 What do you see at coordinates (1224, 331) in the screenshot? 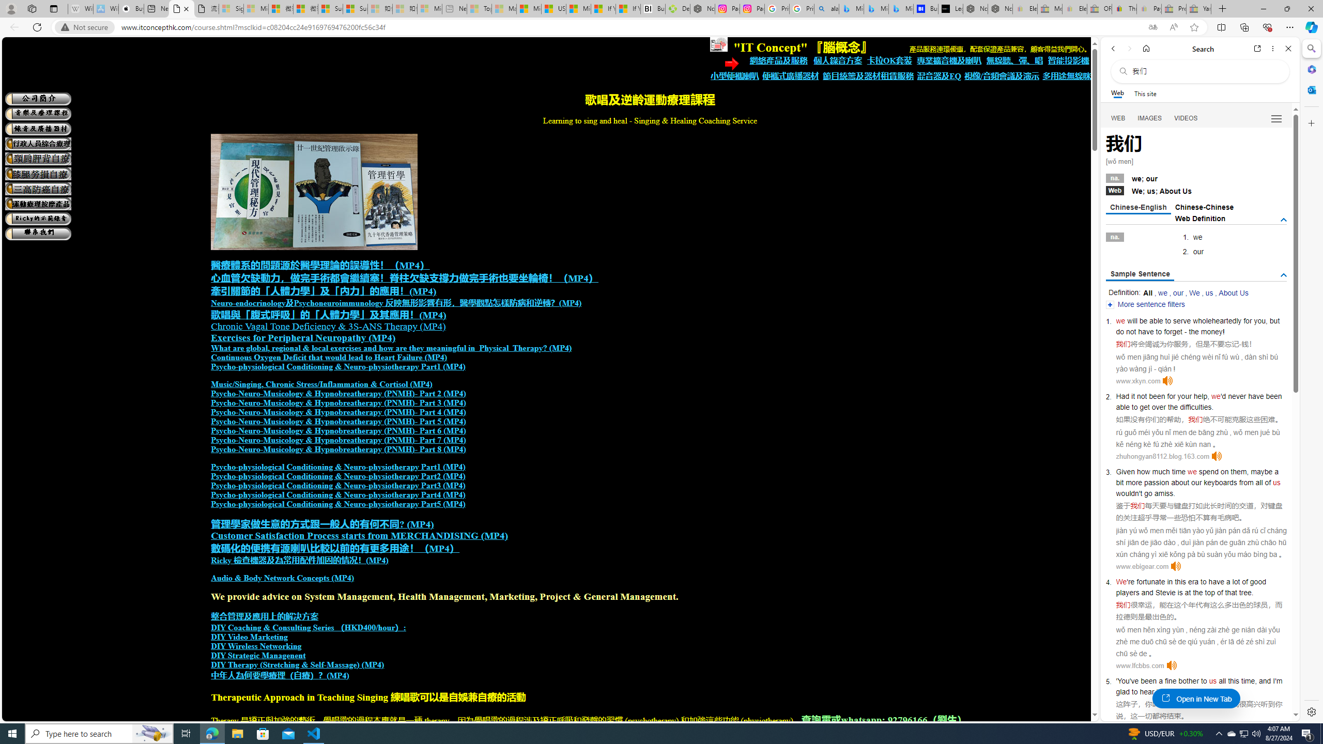
I see `!` at bounding box center [1224, 331].